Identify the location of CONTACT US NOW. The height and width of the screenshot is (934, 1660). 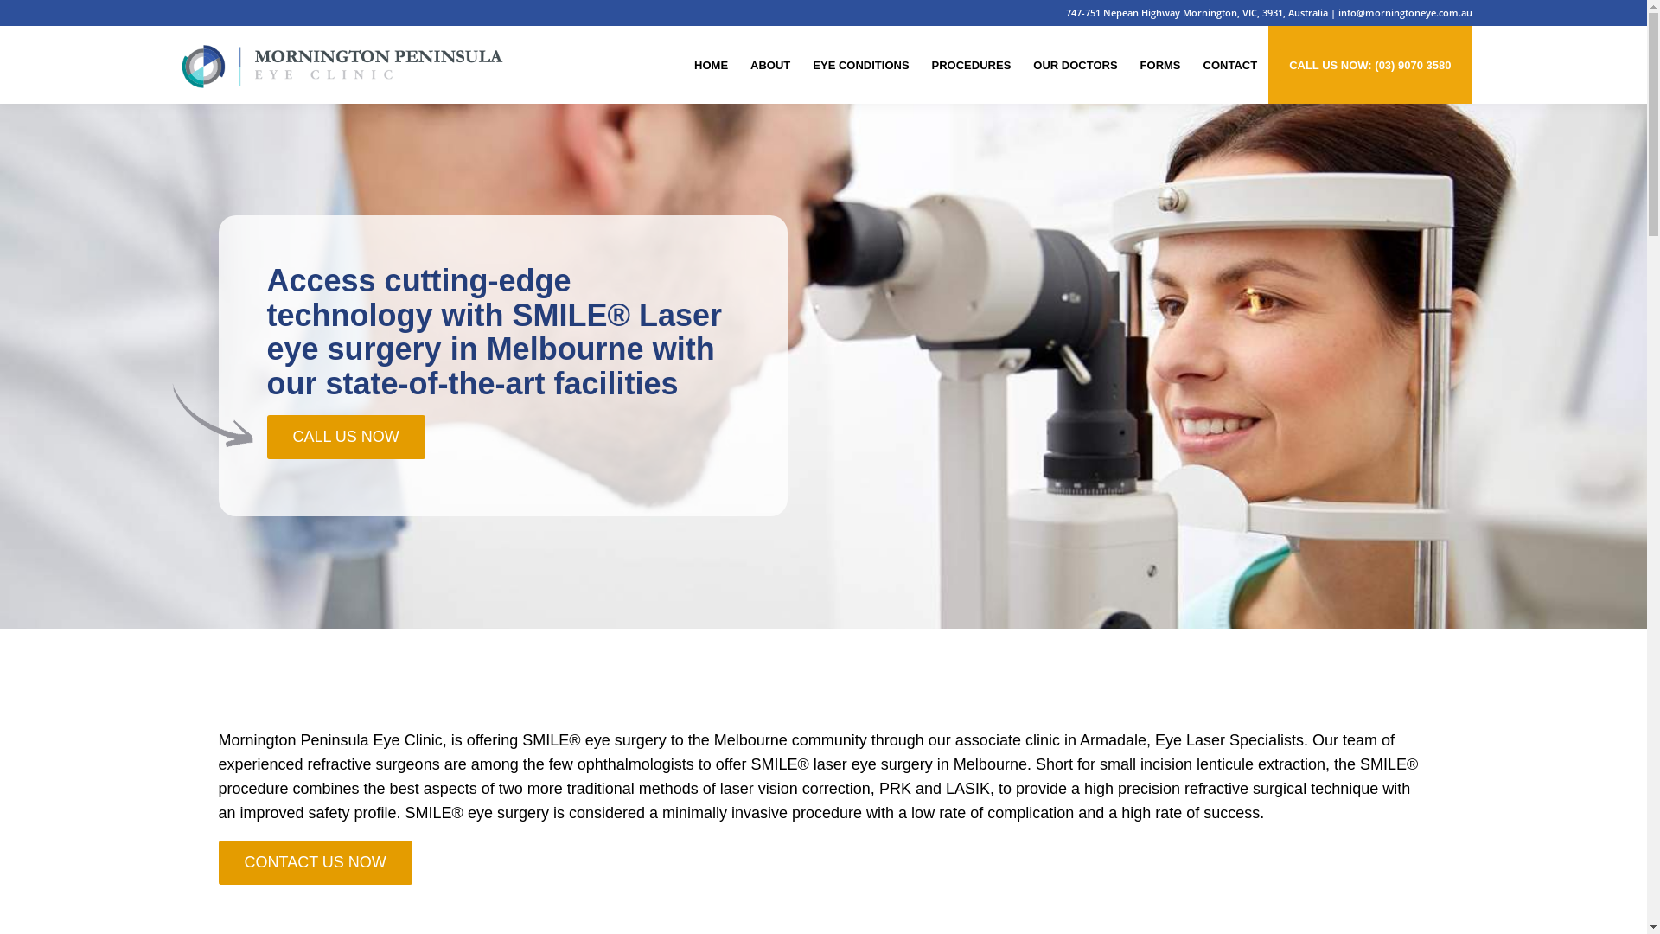
(315, 863).